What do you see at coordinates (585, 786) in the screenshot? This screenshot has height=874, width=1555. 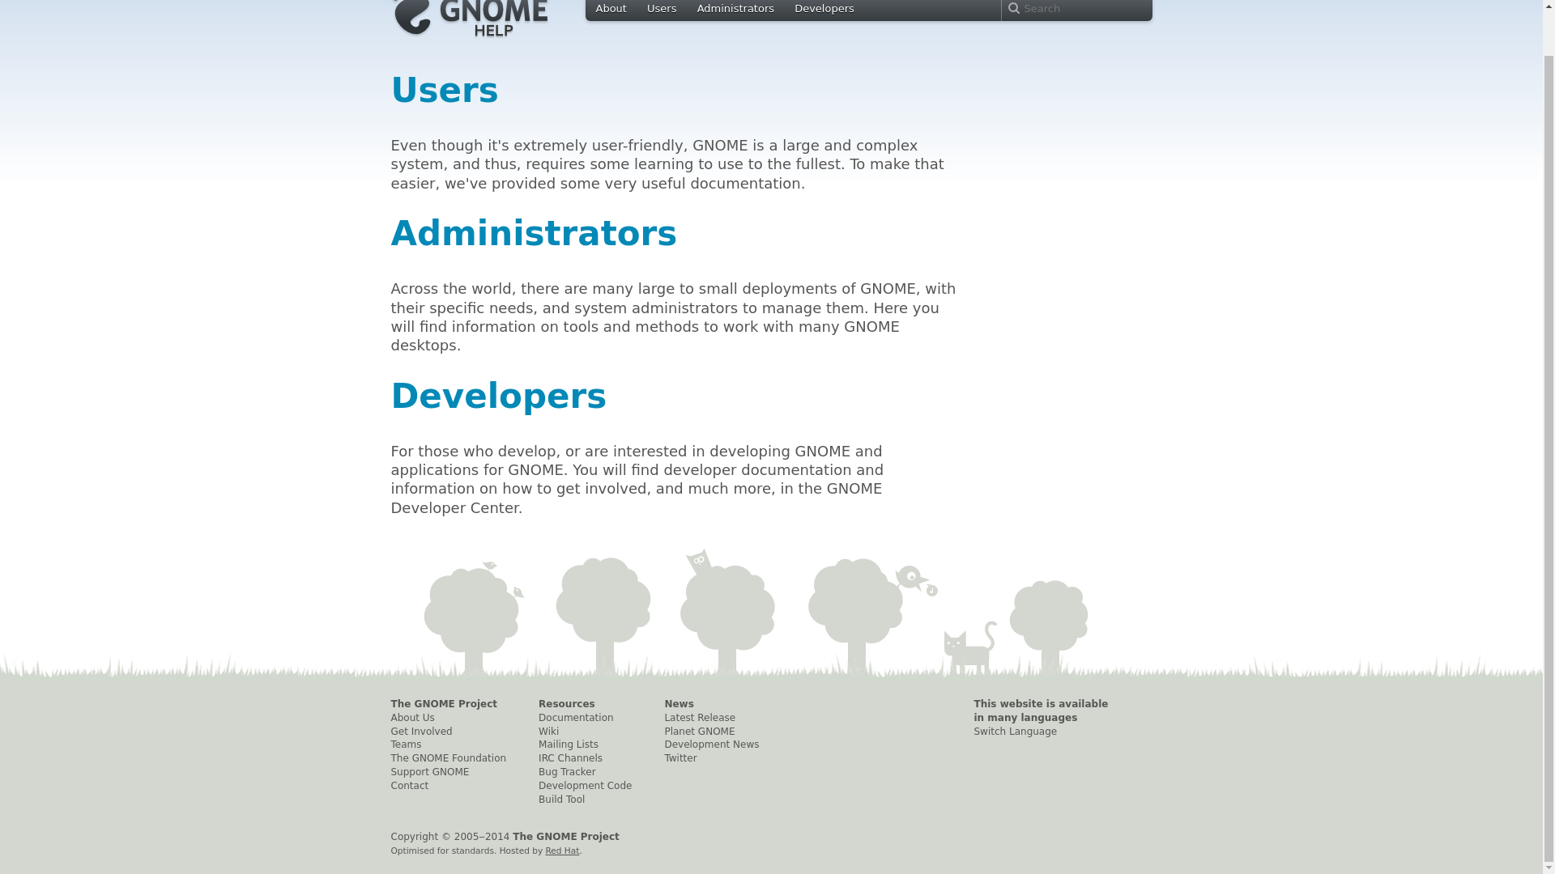 I see `Development Code` at bounding box center [585, 786].